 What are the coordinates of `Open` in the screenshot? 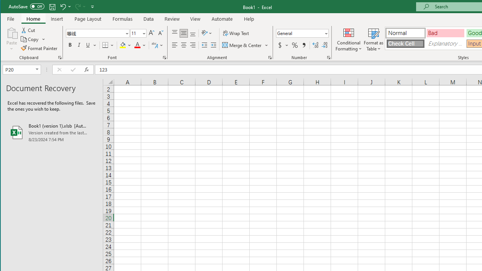 It's located at (38, 69).